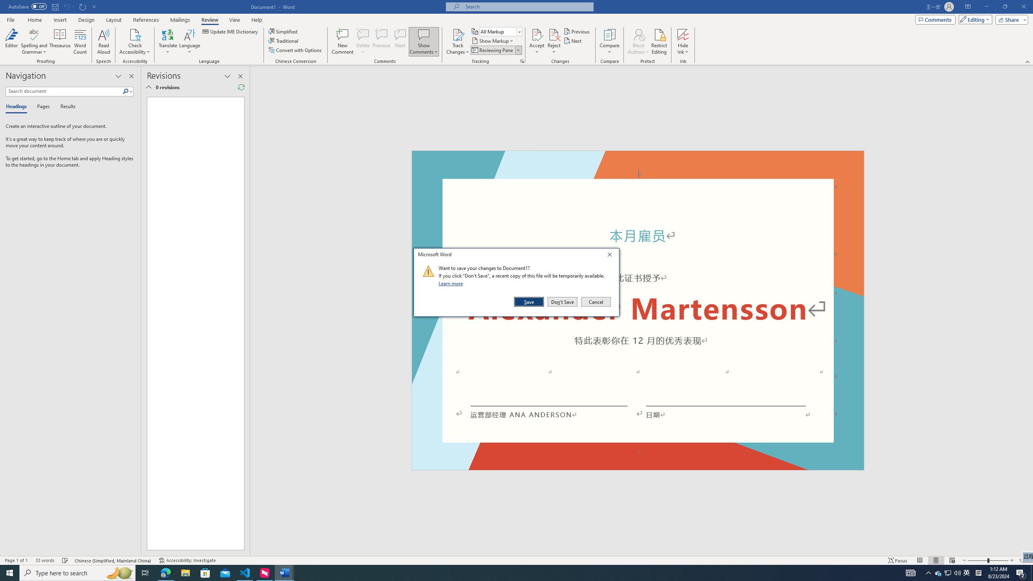 The image size is (1033, 581). I want to click on Traditional, so click(284, 40).